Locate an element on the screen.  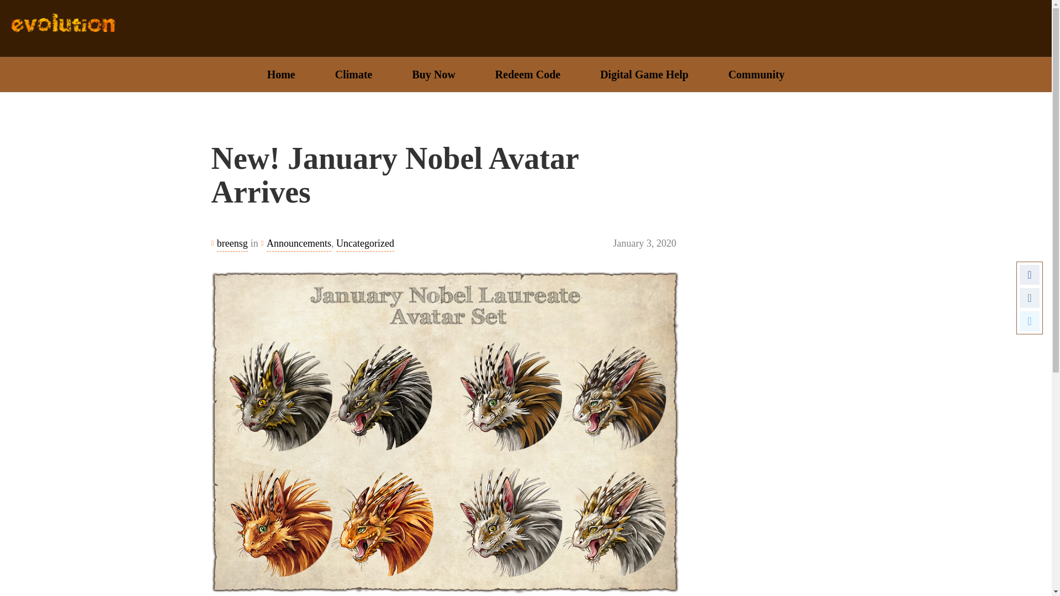
Uncategorized is located at coordinates (365, 243).